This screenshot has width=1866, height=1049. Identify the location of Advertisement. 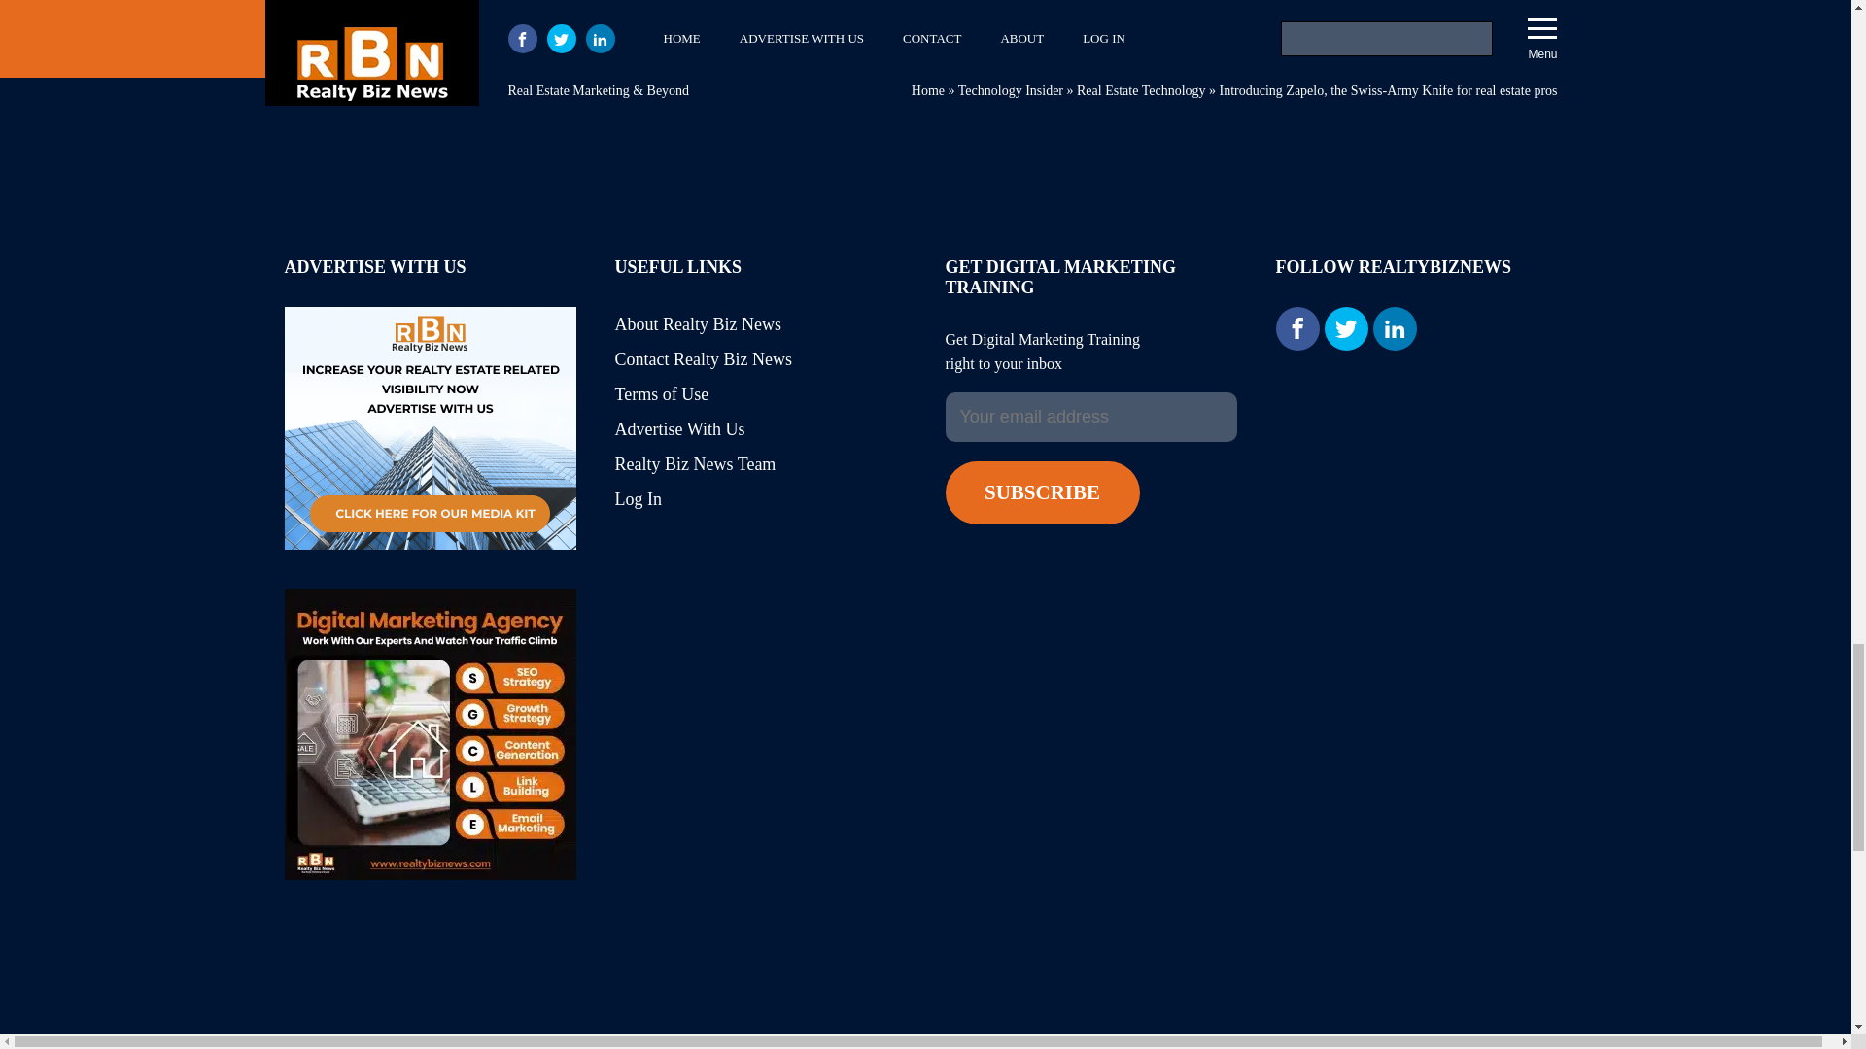
(924, 78).